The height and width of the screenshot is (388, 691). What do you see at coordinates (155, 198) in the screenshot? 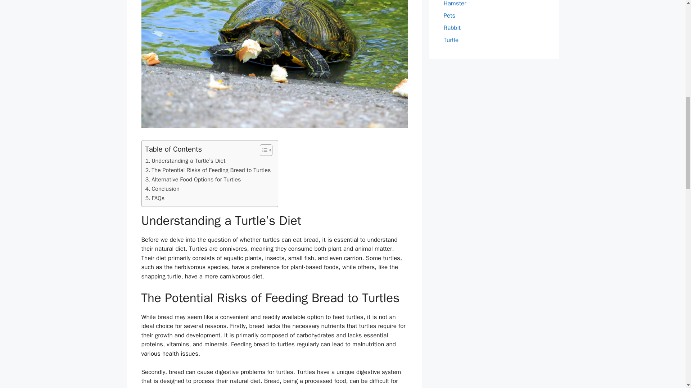
I see `FAQs` at bounding box center [155, 198].